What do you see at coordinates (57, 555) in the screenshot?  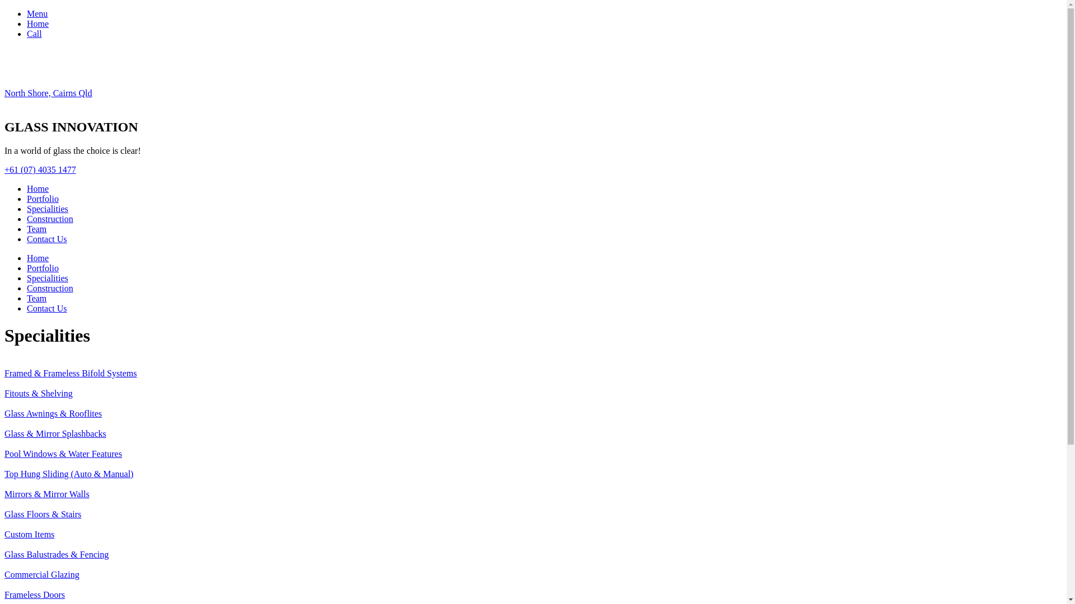 I see `Glass Balustrades & Fencing` at bounding box center [57, 555].